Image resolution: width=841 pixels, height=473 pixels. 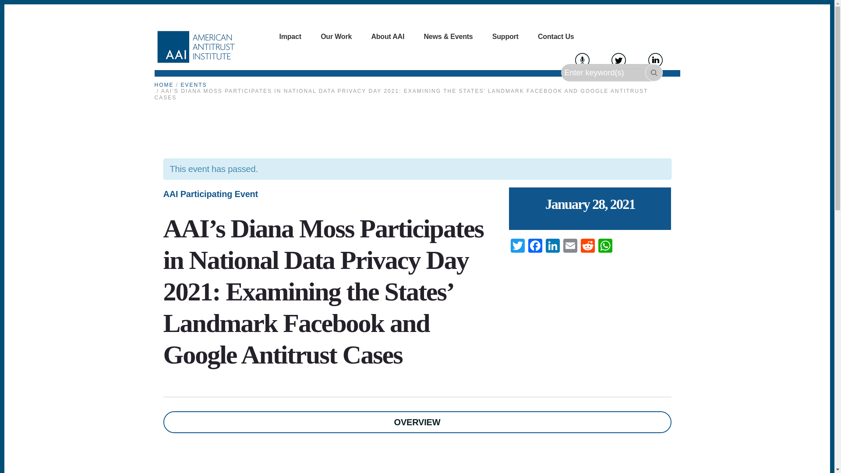 What do you see at coordinates (517, 247) in the screenshot?
I see `Twitter` at bounding box center [517, 247].